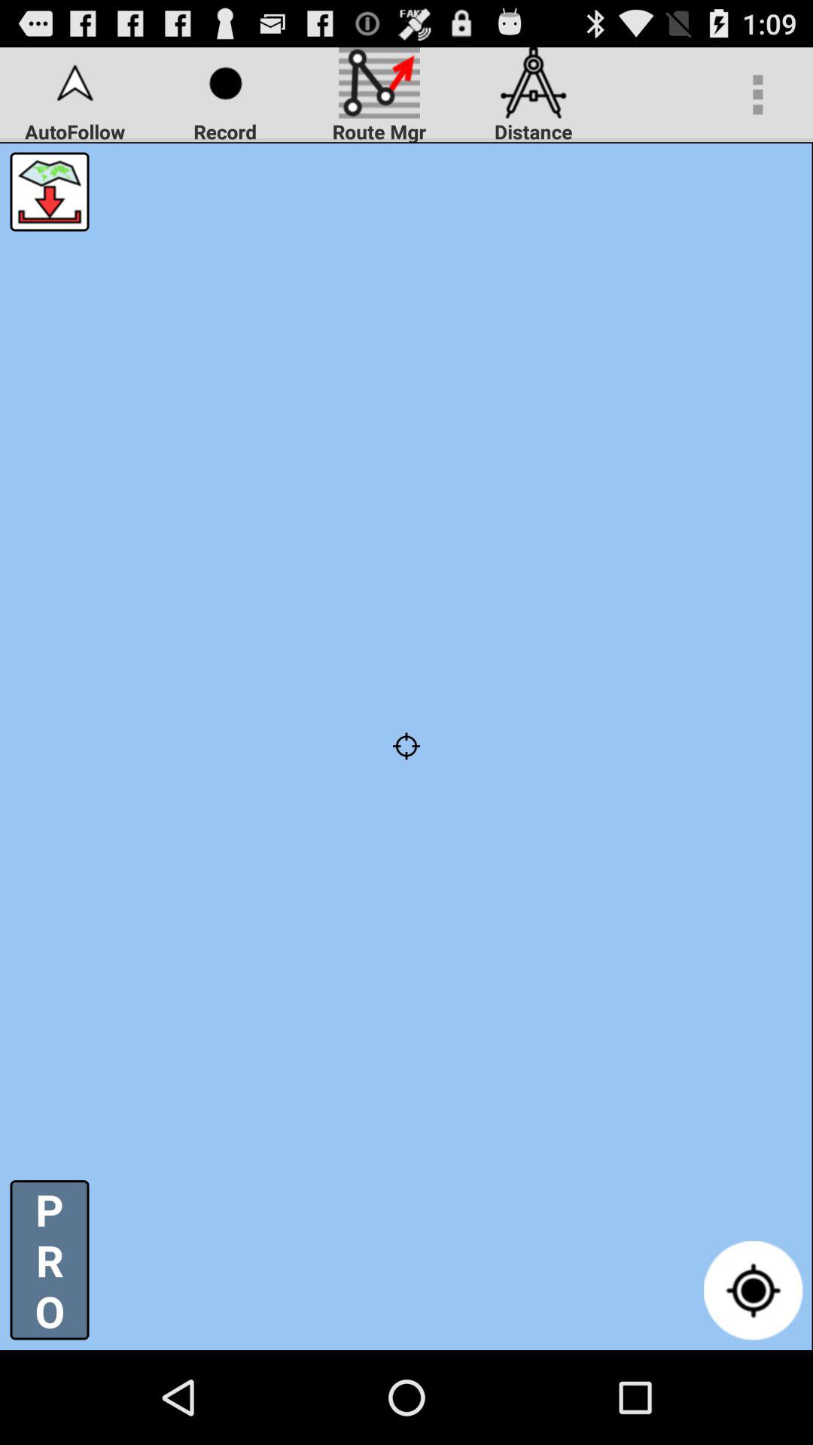  I want to click on click the icon to the right of p
r
o button, so click(753, 1290).